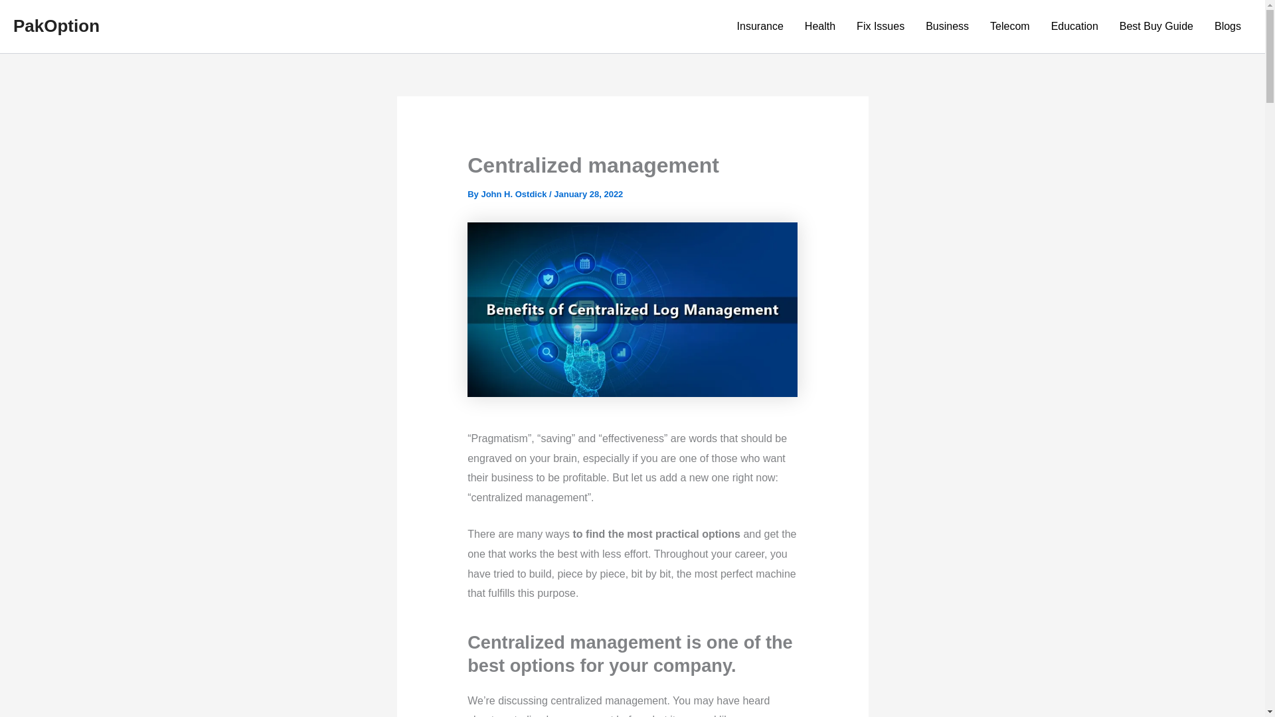  I want to click on Best Buy Guide, so click(1156, 27).